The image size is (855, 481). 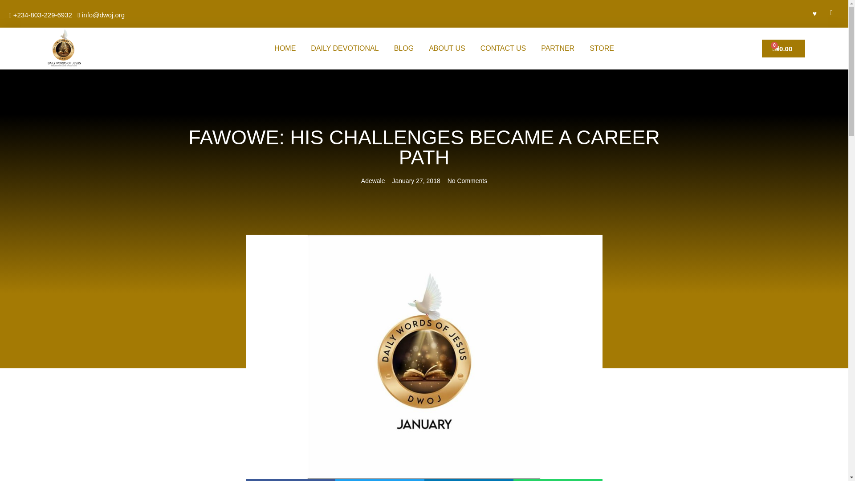 What do you see at coordinates (558, 48) in the screenshot?
I see `PARTNER` at bounding box center [558, 48].